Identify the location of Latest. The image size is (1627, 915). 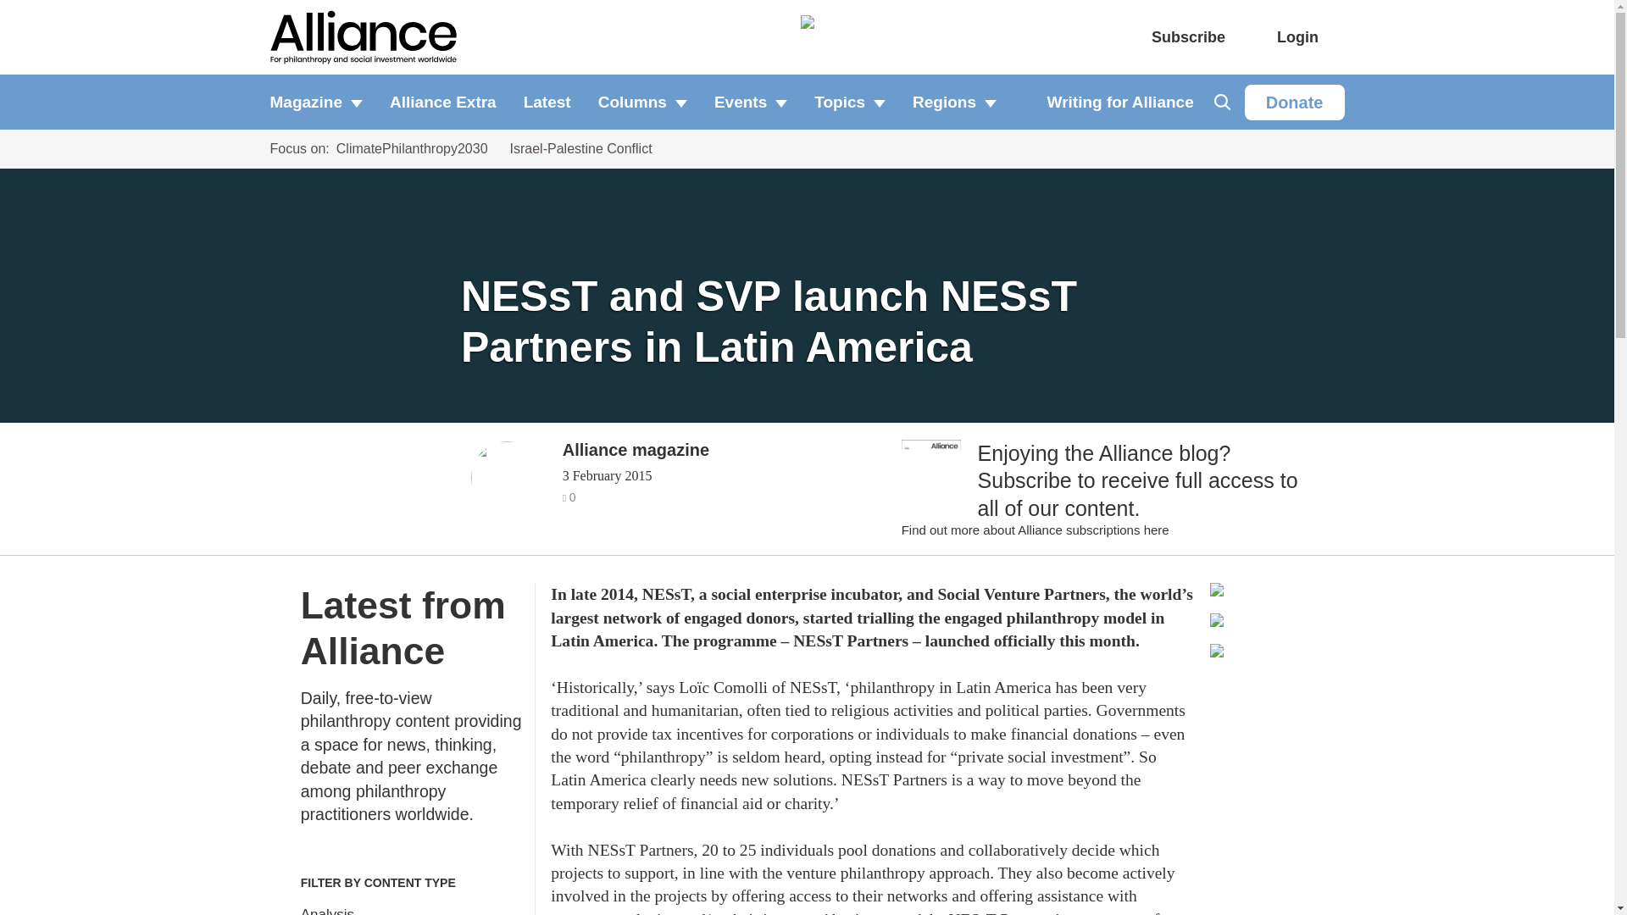
(547, 102).